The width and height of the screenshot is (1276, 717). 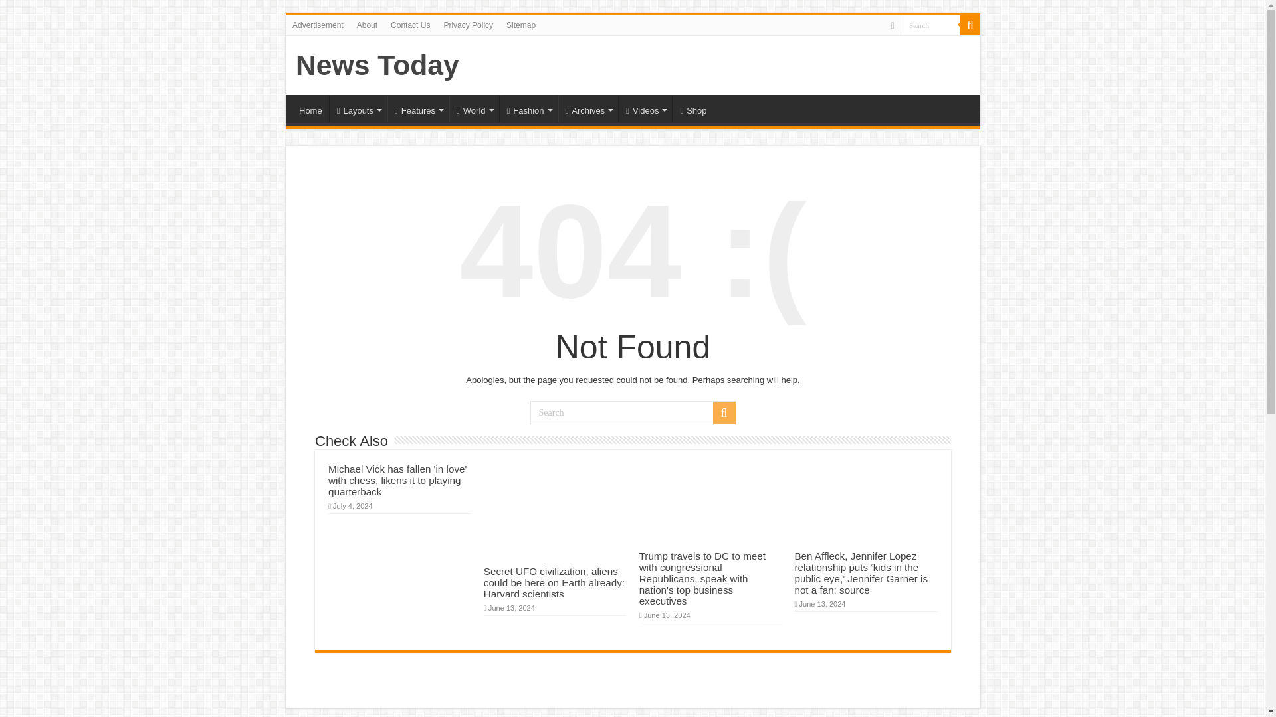 I want to click on News Today, so click(x=377, y=65).